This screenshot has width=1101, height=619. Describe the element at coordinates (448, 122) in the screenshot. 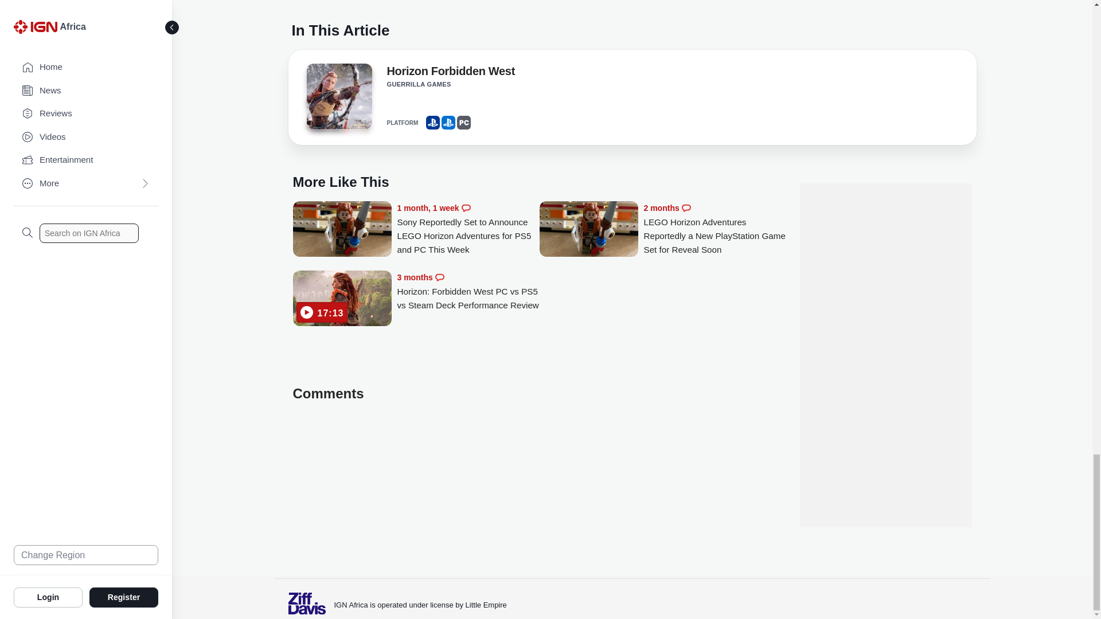

I see `PS5` at that location.